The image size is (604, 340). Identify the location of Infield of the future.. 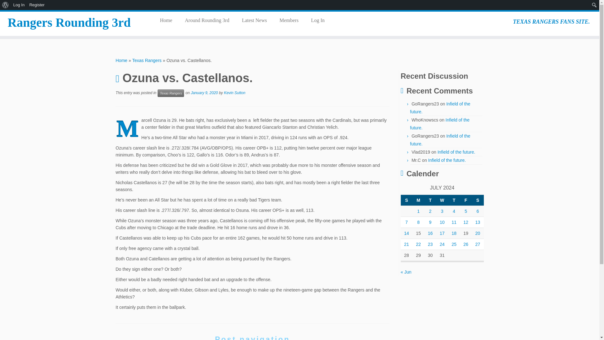
(447, 160).